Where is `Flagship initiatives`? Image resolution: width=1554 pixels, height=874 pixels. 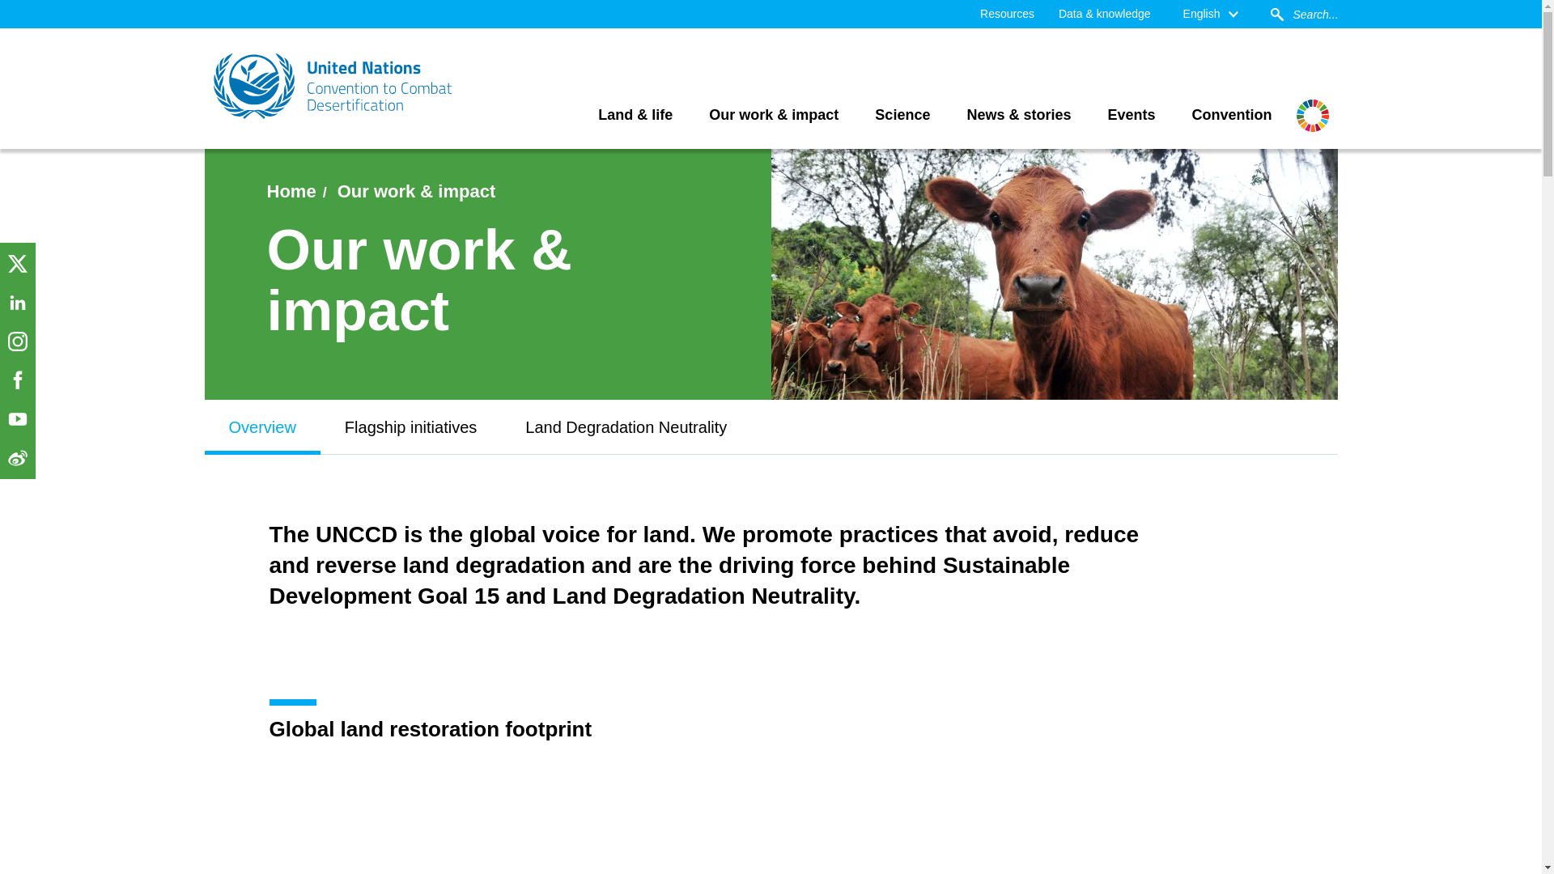
Flagship initiatives is located at coordinates (410, 426).